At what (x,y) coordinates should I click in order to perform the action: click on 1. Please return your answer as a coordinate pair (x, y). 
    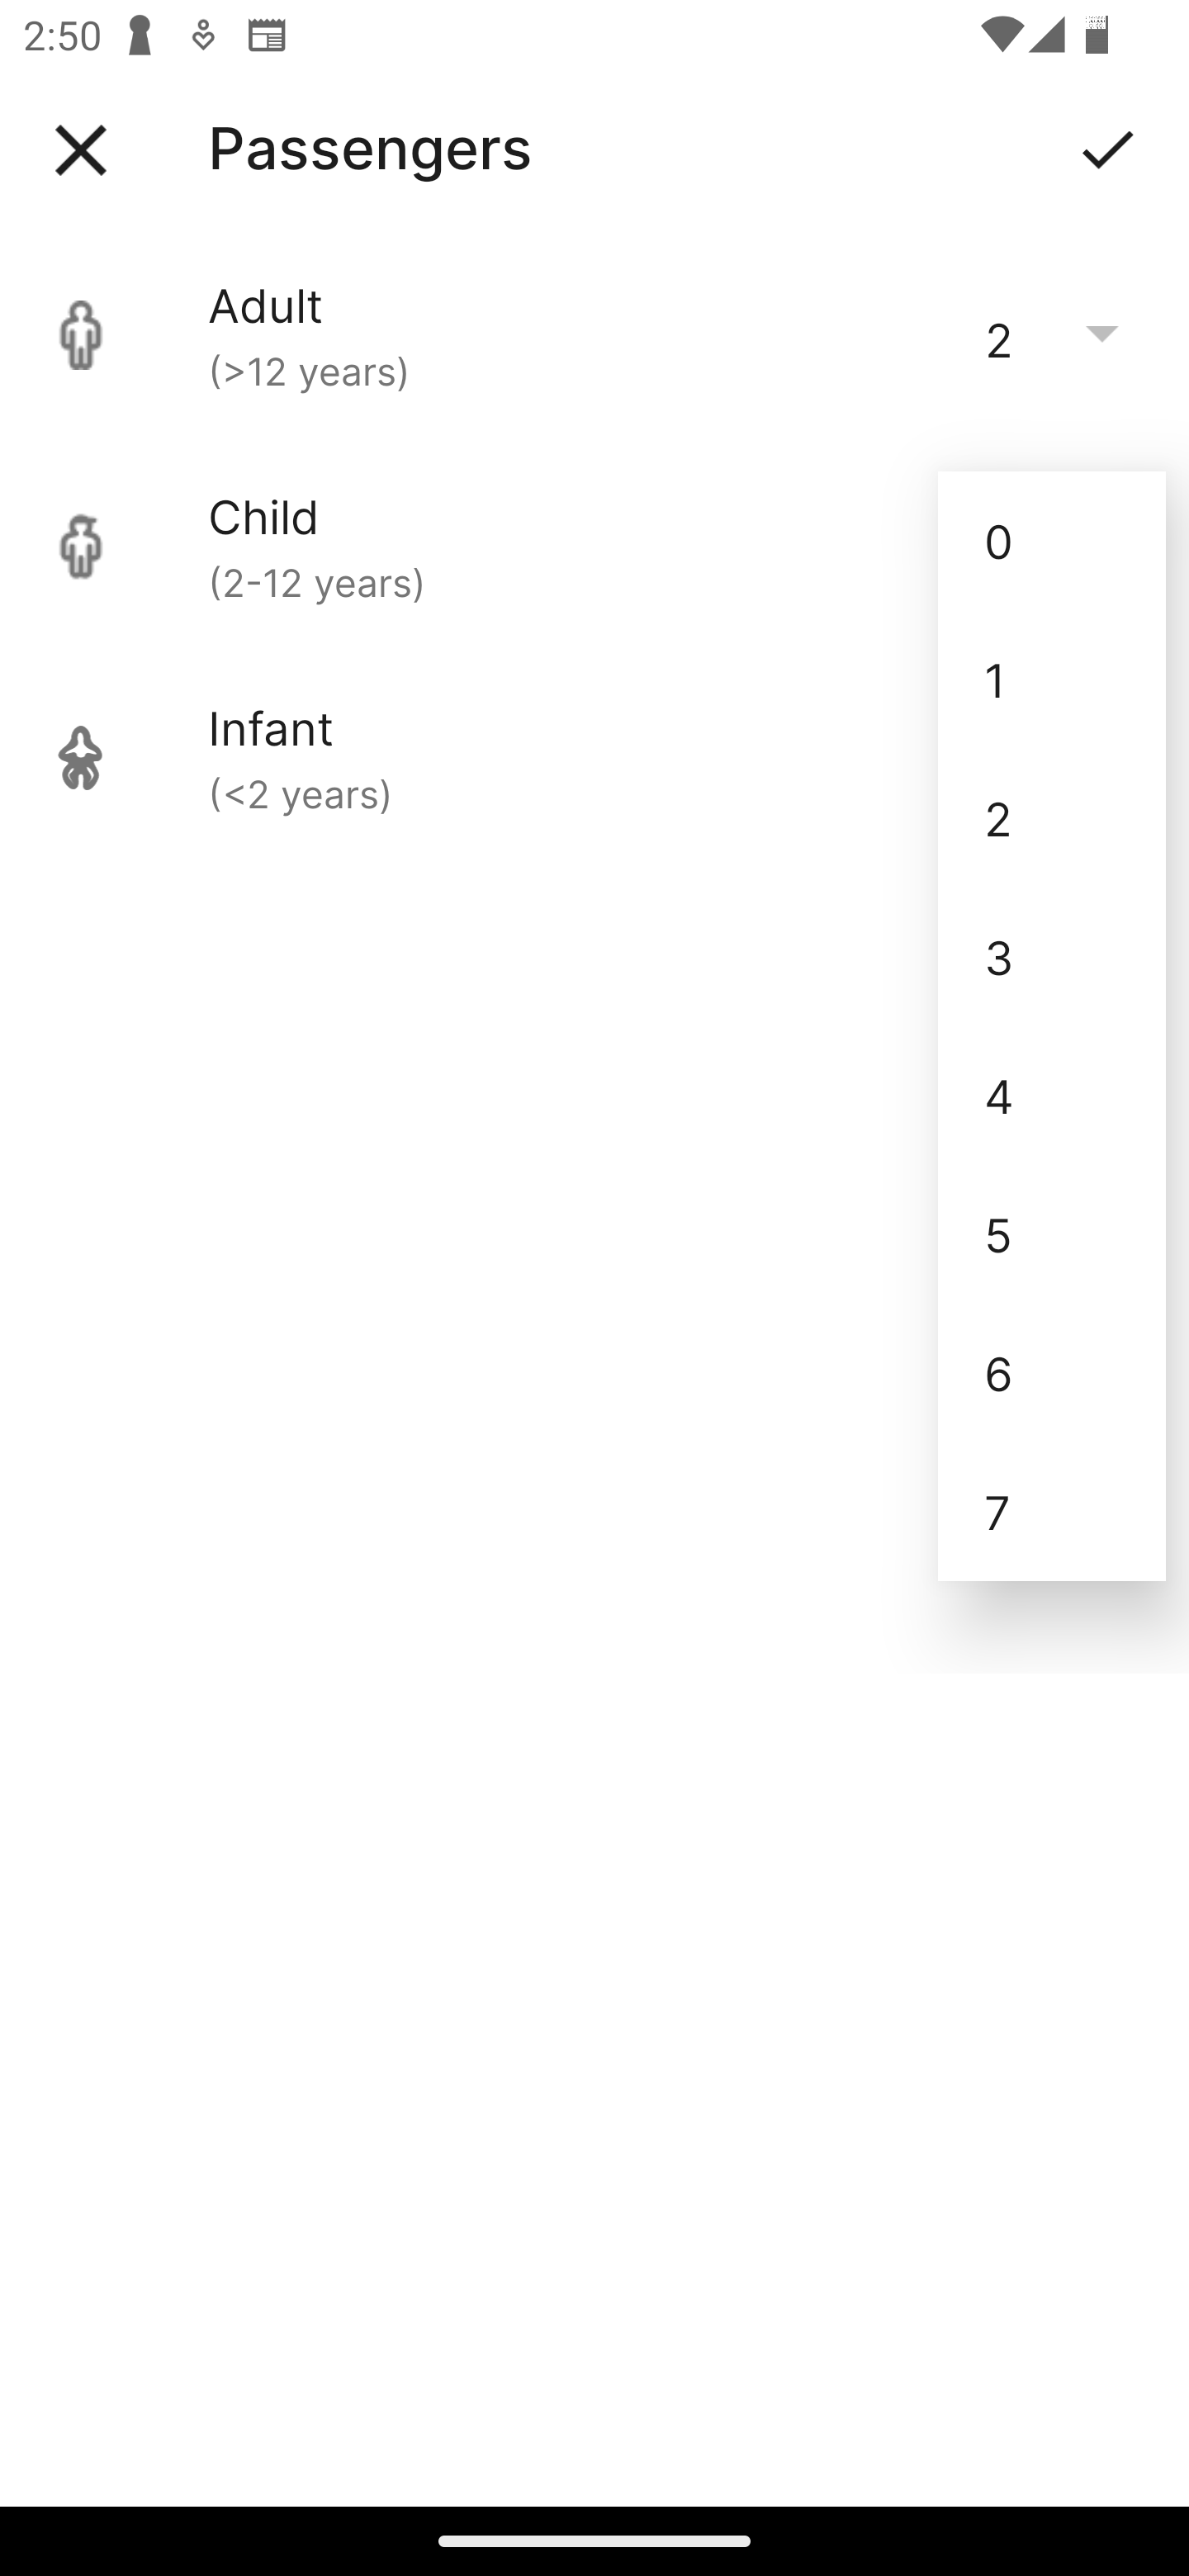
    Looking at the image, I should click on (1052, 680).